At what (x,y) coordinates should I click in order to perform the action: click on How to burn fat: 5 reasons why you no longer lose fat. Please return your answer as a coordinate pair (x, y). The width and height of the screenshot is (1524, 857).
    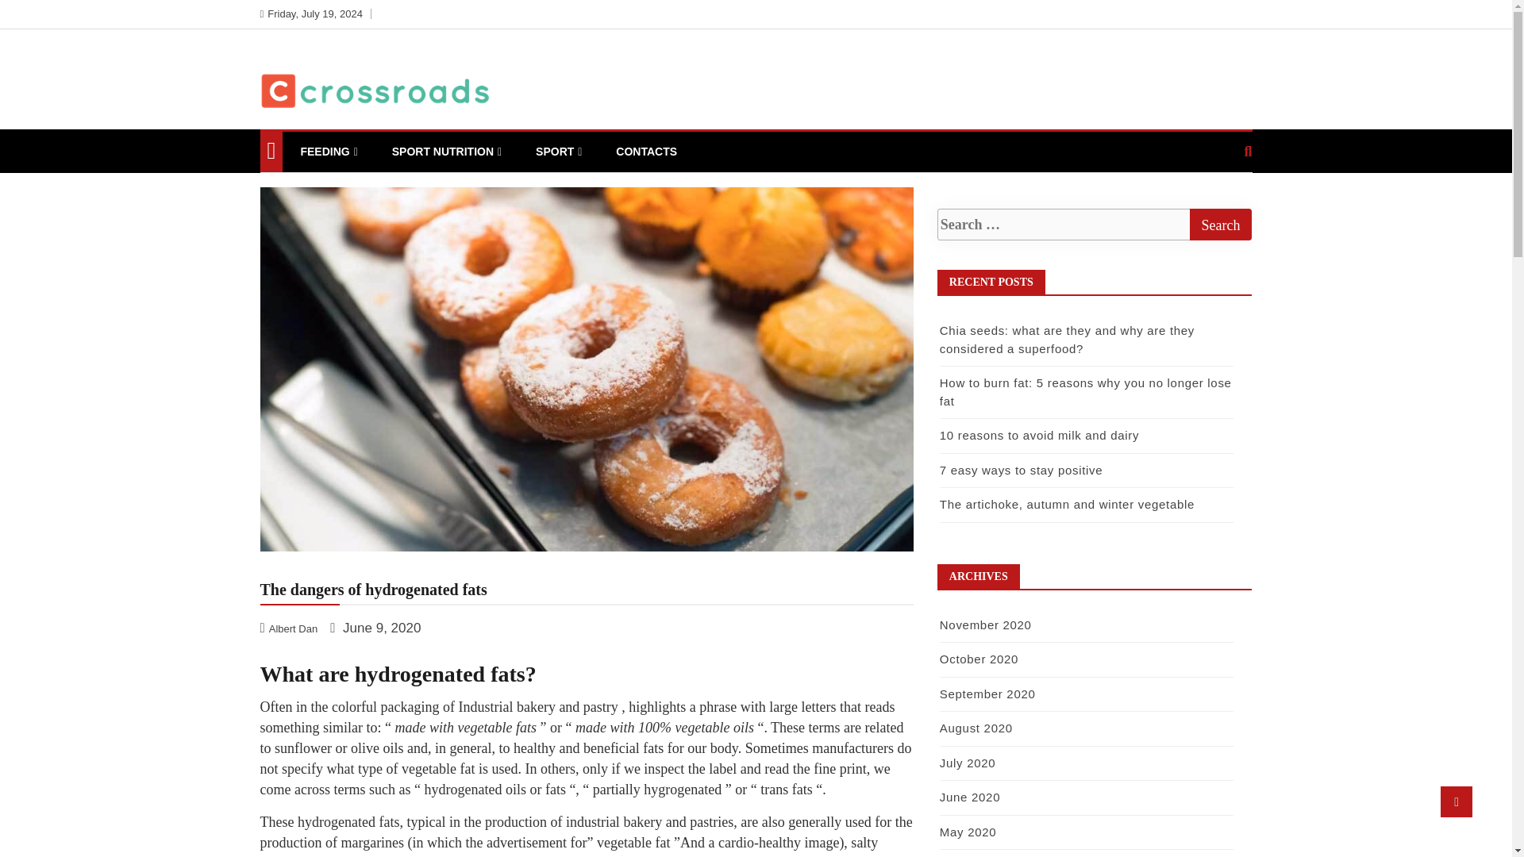
    Looking at the image, I should click on (1086, 392).